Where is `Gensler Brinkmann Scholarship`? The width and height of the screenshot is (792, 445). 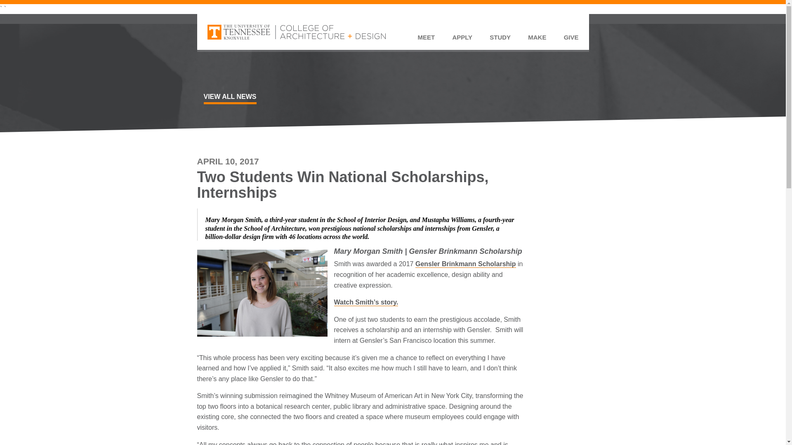
Gensler Brinkmann Scholarship is located at coordinates (465, 264).